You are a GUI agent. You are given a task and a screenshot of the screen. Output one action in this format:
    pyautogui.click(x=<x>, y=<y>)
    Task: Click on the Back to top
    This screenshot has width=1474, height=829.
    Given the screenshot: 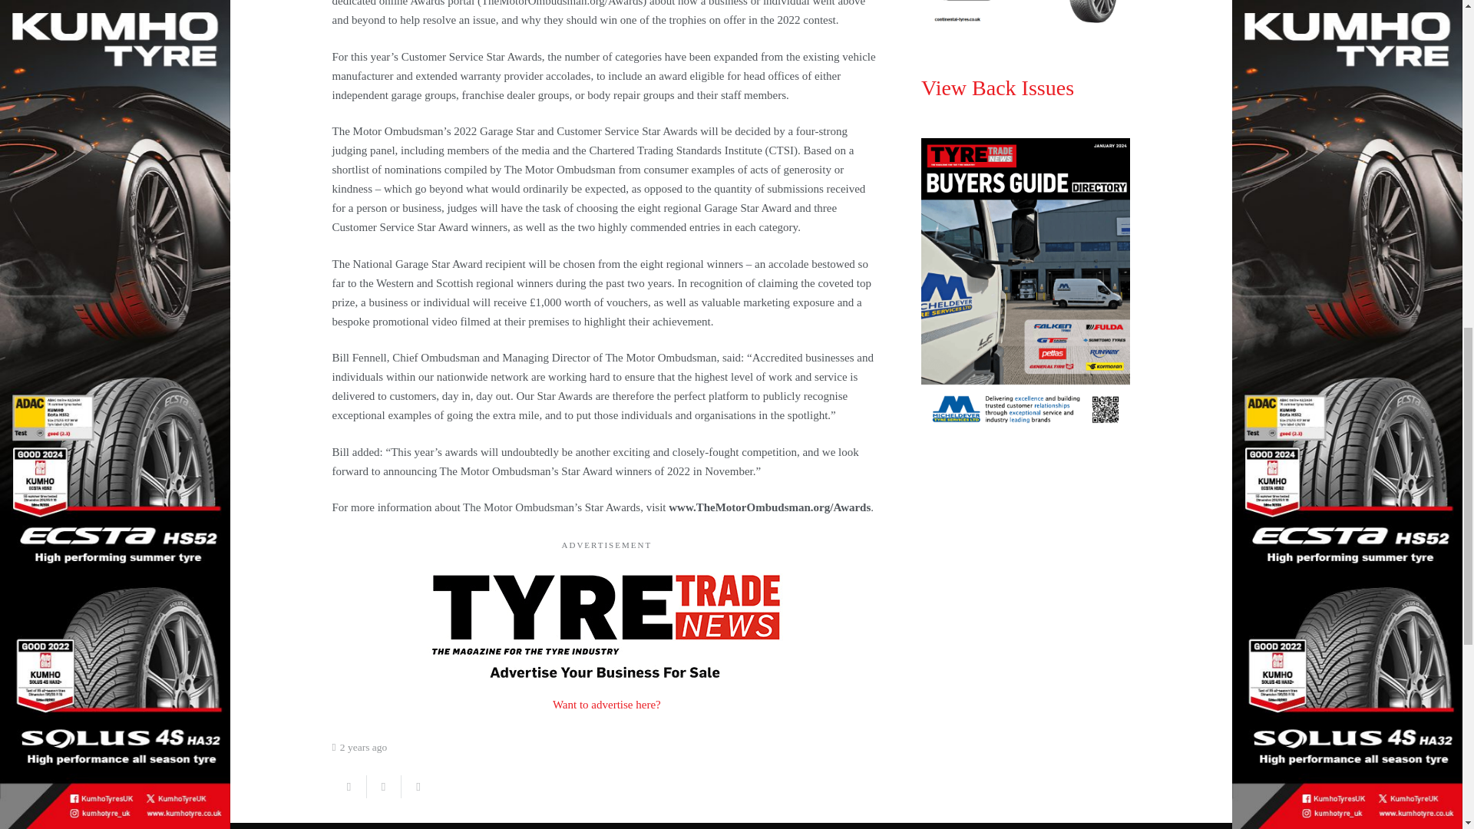 What is the action you would take?
    pyautogui.click(x=1431, y=26)
    